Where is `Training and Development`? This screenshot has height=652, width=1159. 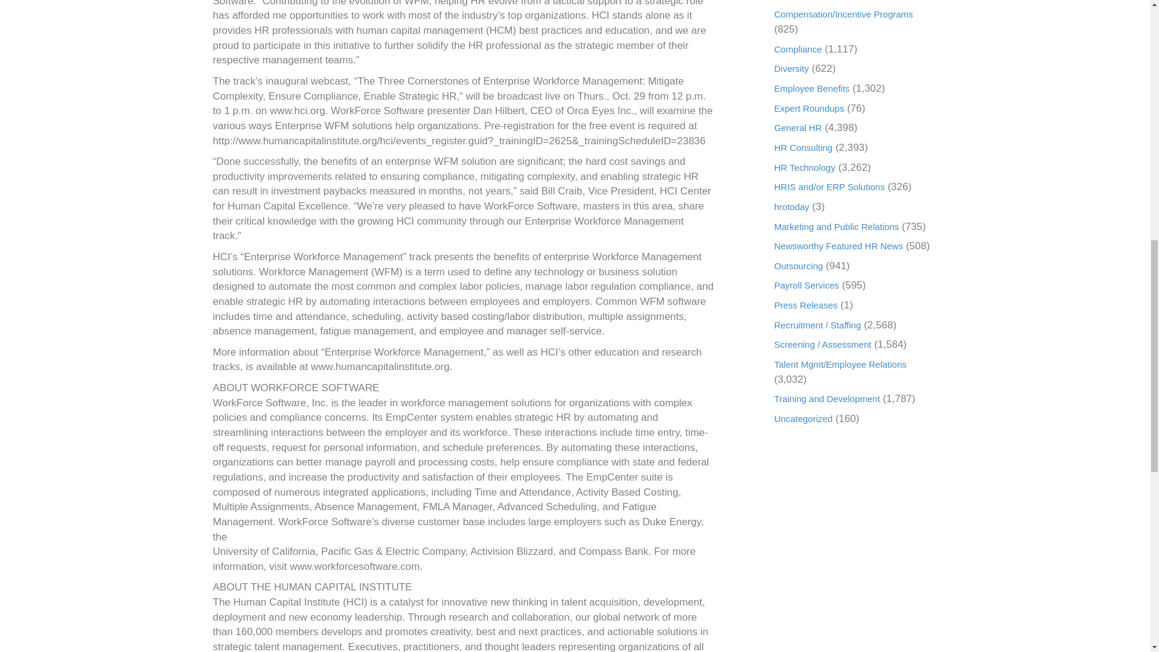
Training and Development is located at coordinates (827, 398).